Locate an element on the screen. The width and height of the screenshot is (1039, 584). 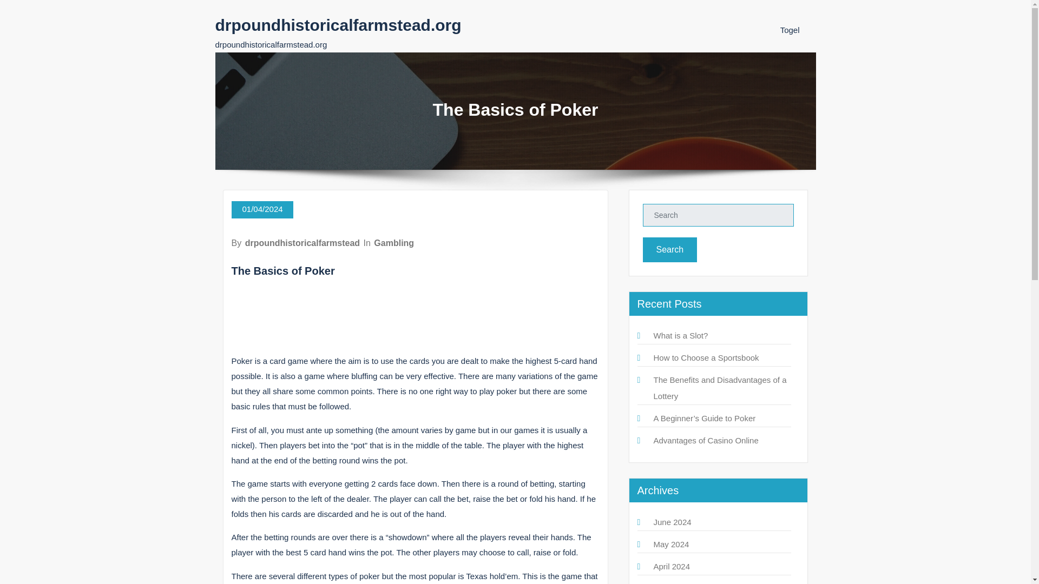
Gambling is located at coordinates (394, 242).